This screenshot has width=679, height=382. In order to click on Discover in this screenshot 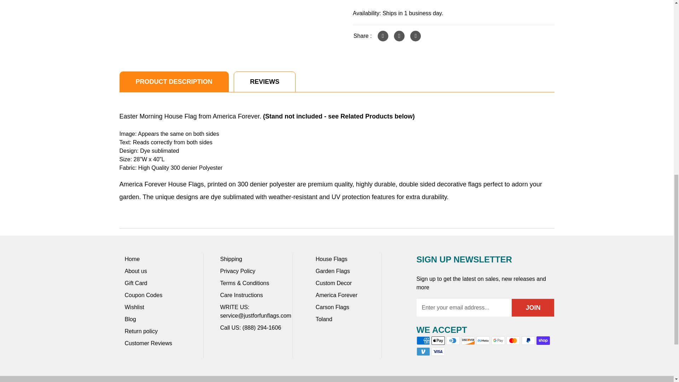, I will do `click(468, 341)`.